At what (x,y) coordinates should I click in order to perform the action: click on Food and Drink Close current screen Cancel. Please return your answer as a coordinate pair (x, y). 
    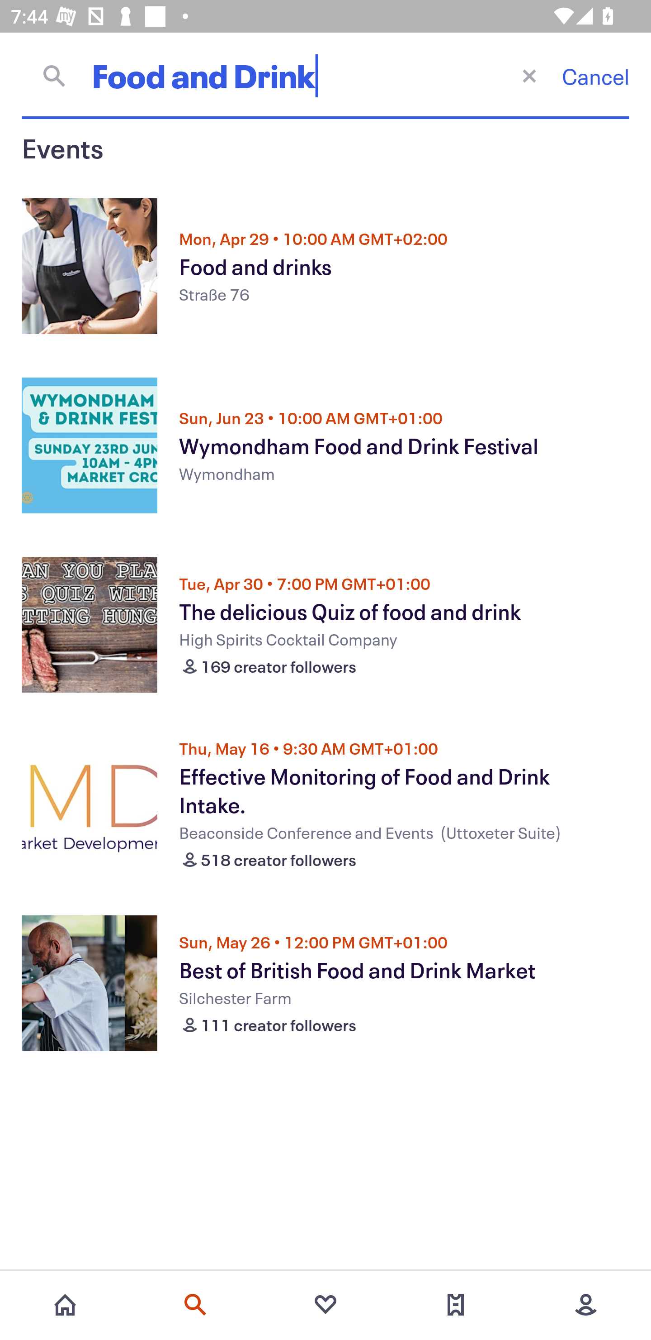
    Looking at the image, I should click on (325, 76).